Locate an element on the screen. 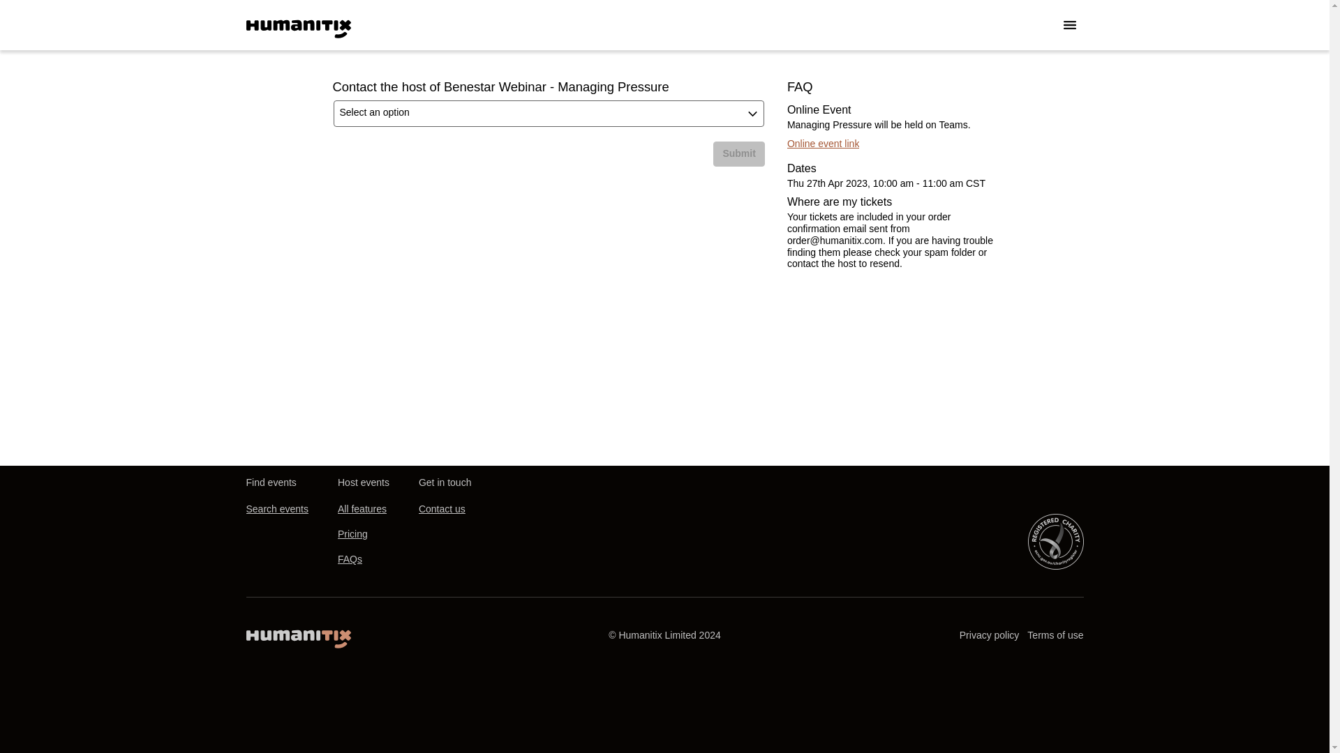 This screenshot has width=1340, height=753. Privacy policy is located at coordinates (990, 635).